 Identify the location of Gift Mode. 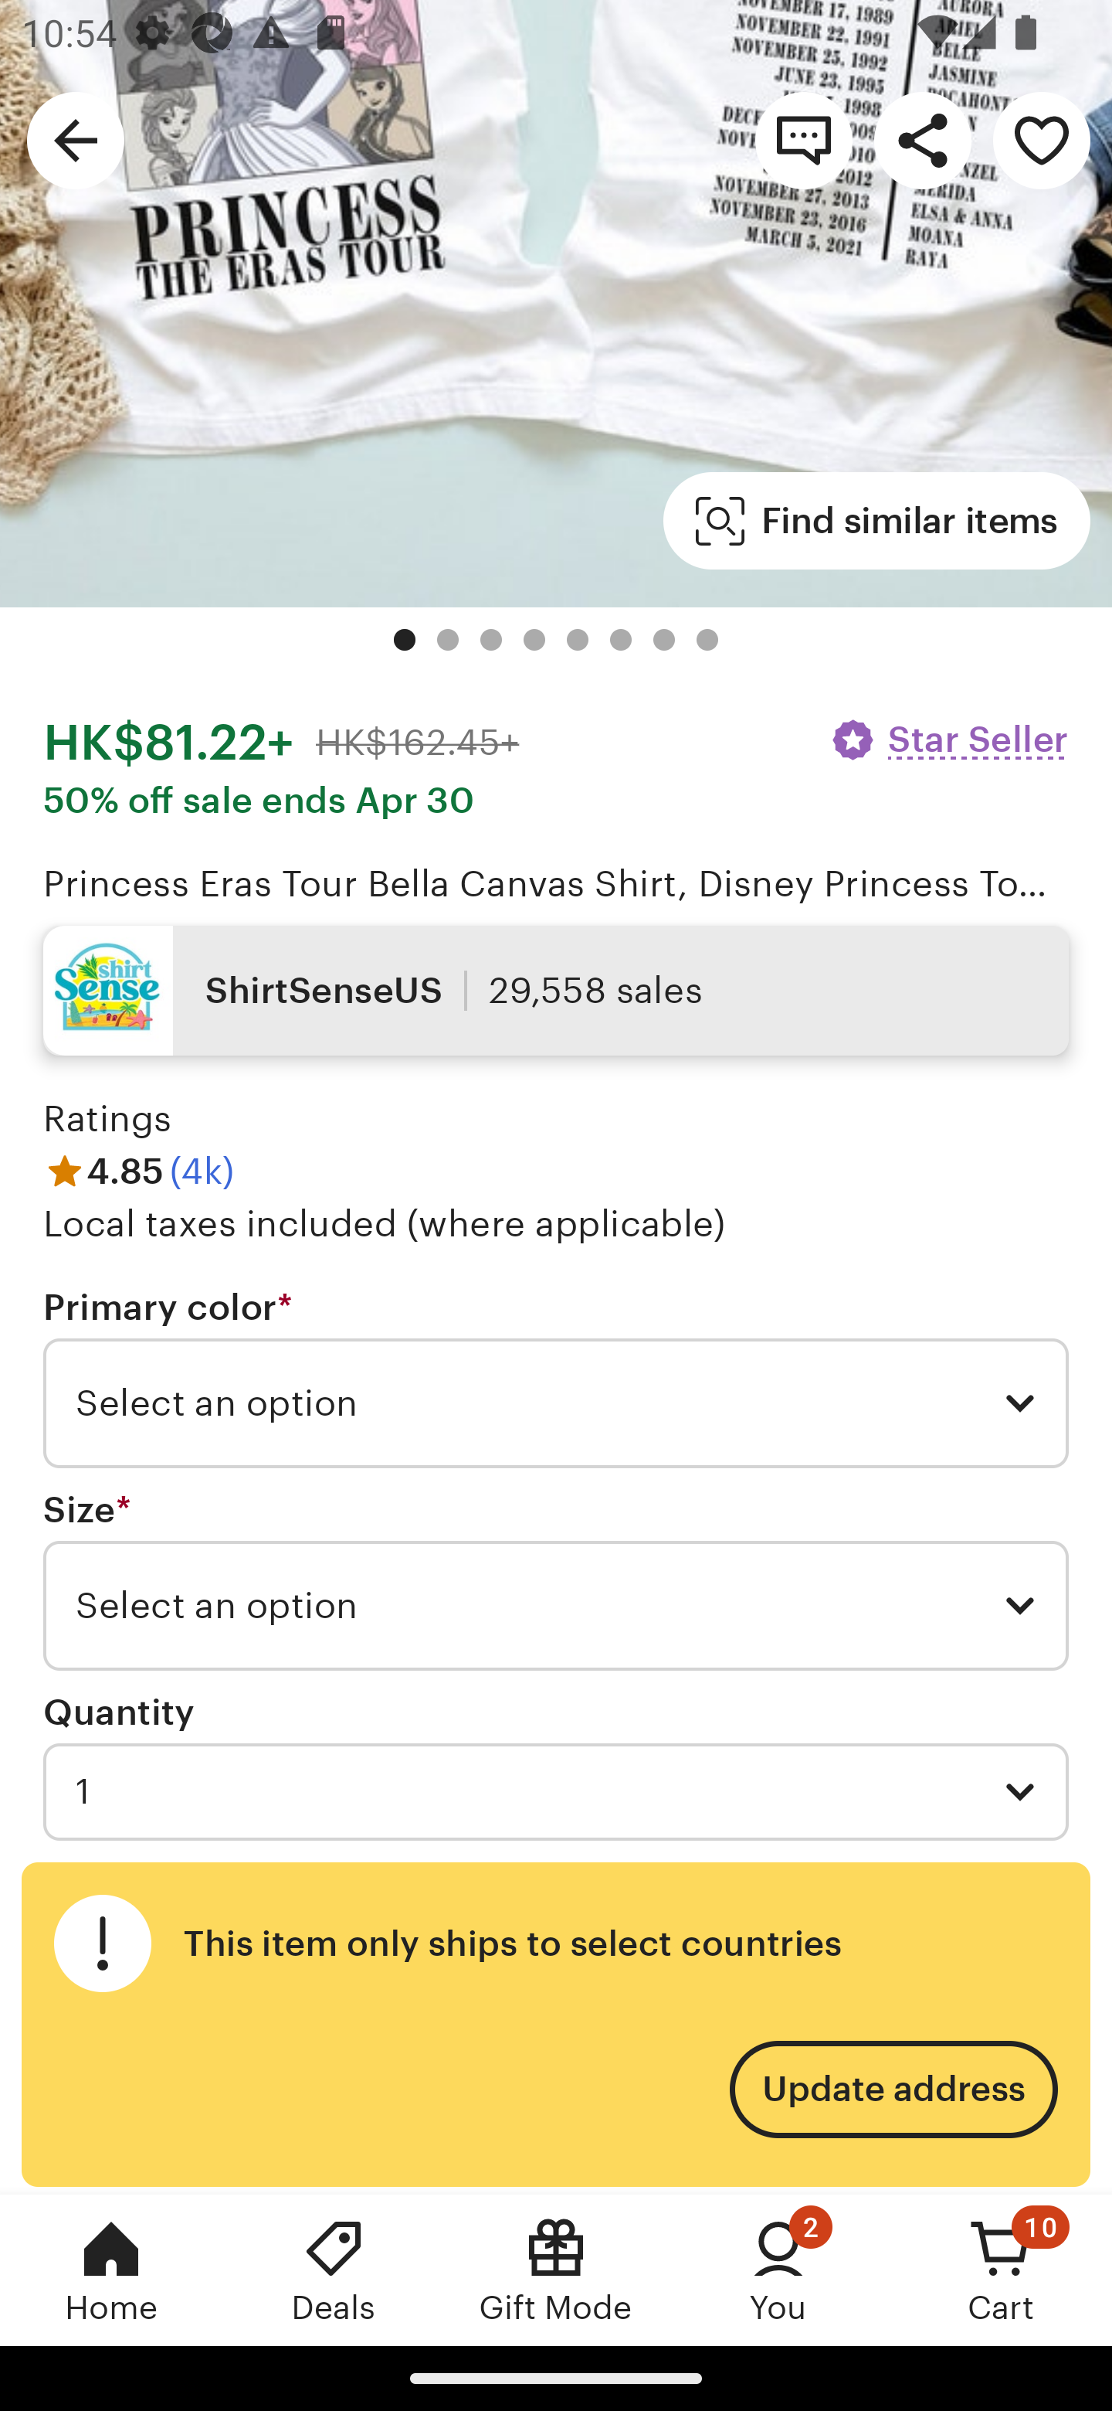
(556, 2270).